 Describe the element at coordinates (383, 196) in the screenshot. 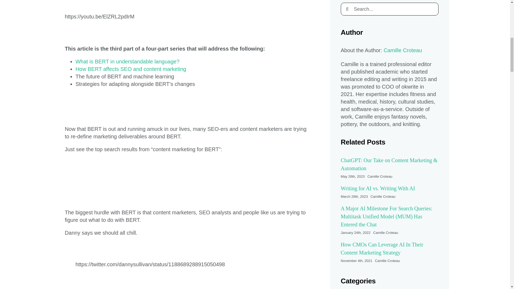

I see `Posts by Camille Croteau` at that location.